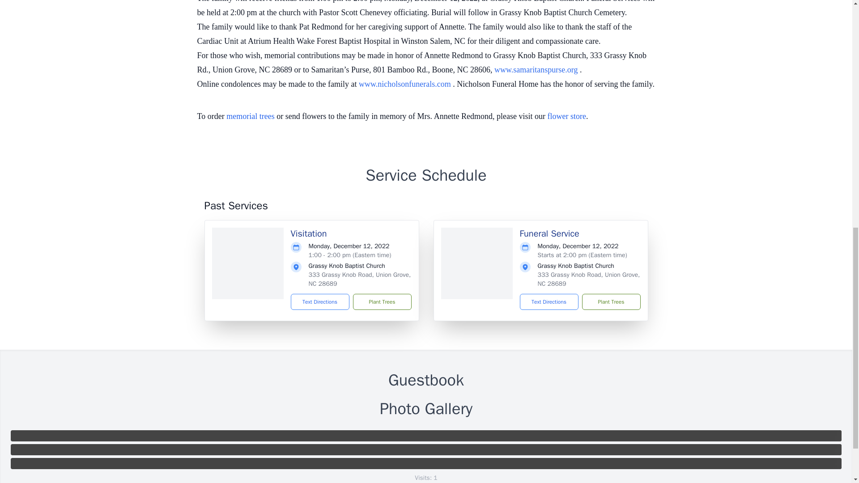 The image size is (859, 483). Describe the element at coordinates (360, 279) in the screenshot. I see `333 Grassy Knob Road, Union Grove, NC 28689` at that location.